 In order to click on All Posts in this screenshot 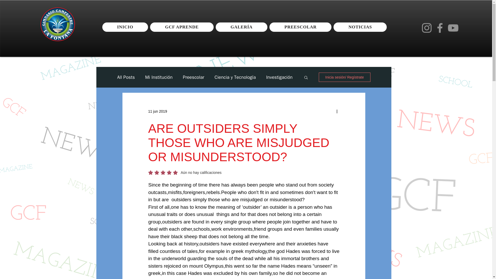, I will do `click(126, 77)`.